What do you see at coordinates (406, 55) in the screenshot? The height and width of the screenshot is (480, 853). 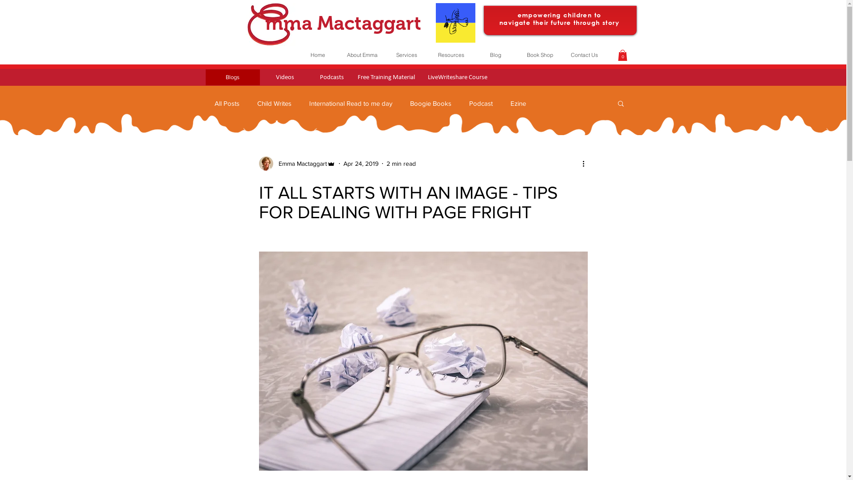 I see `Services` at bounding box center [406, 55].